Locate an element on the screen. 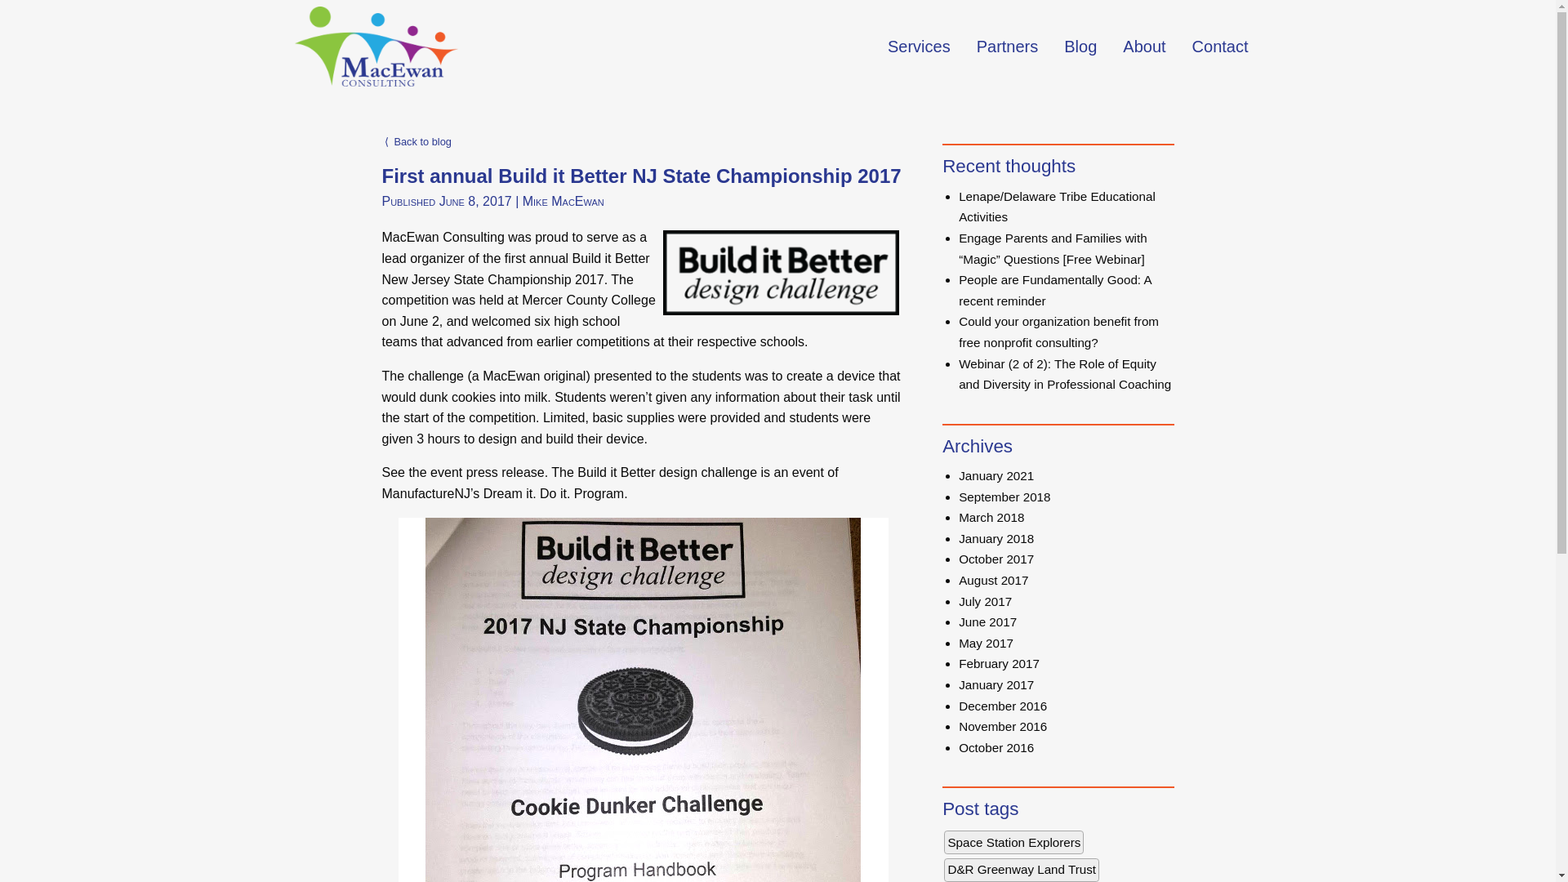  September 2018 is located at coordinates (1004, 497).